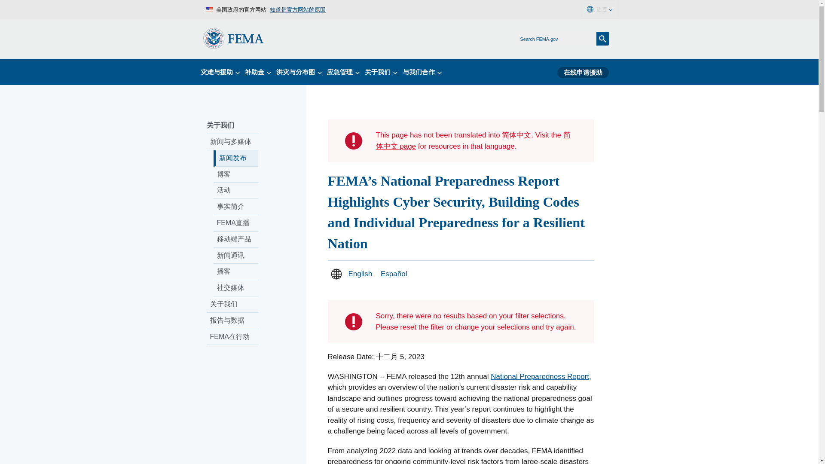 This screenshot has height=464, width=825. I want to click on National Preparedness Report, so click(540, 376).